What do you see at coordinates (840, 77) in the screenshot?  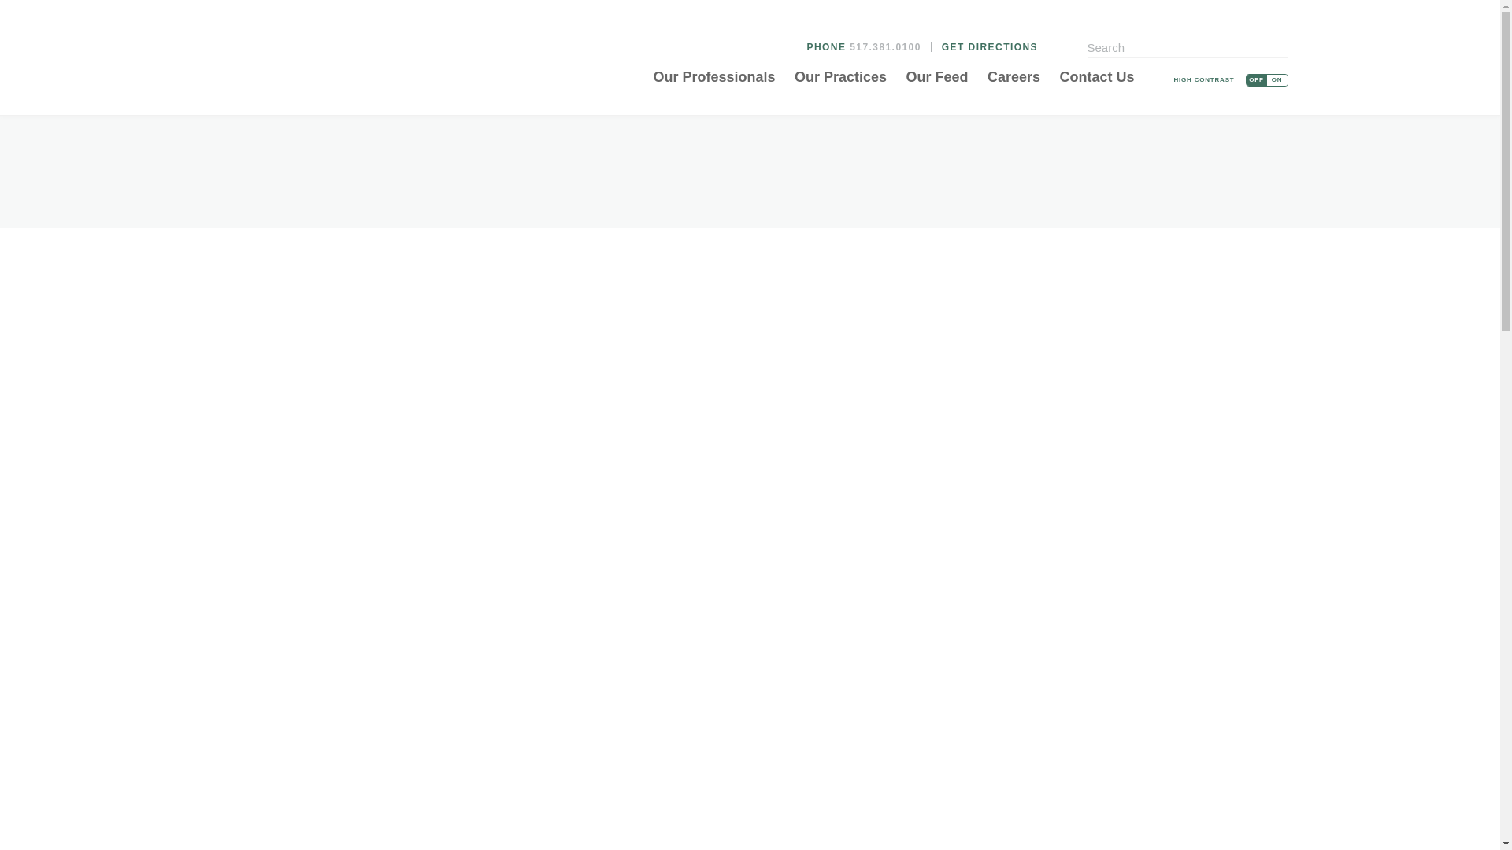 I see `Our Practices` at bounding box center [840, 77].